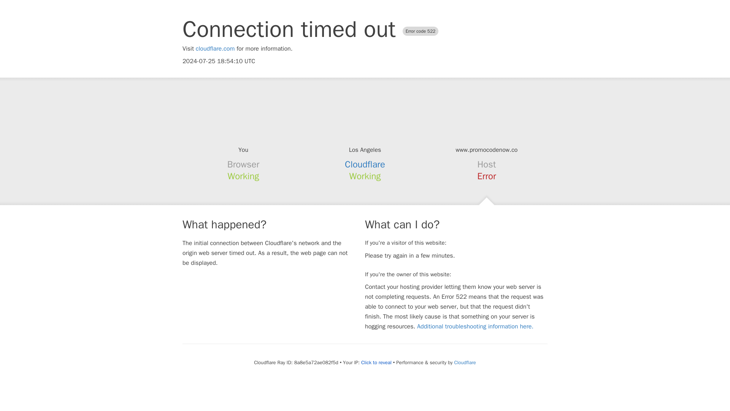  What do you see at coordinates (465, 362) in the screenshot?
I see `Cloudflare` at bounding box center [465, 362].